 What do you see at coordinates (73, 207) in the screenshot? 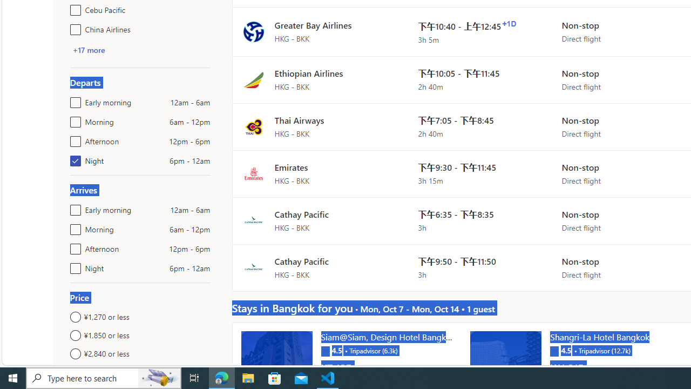
I see `Early morning12am - 6am` at bounding box center [73, 207].